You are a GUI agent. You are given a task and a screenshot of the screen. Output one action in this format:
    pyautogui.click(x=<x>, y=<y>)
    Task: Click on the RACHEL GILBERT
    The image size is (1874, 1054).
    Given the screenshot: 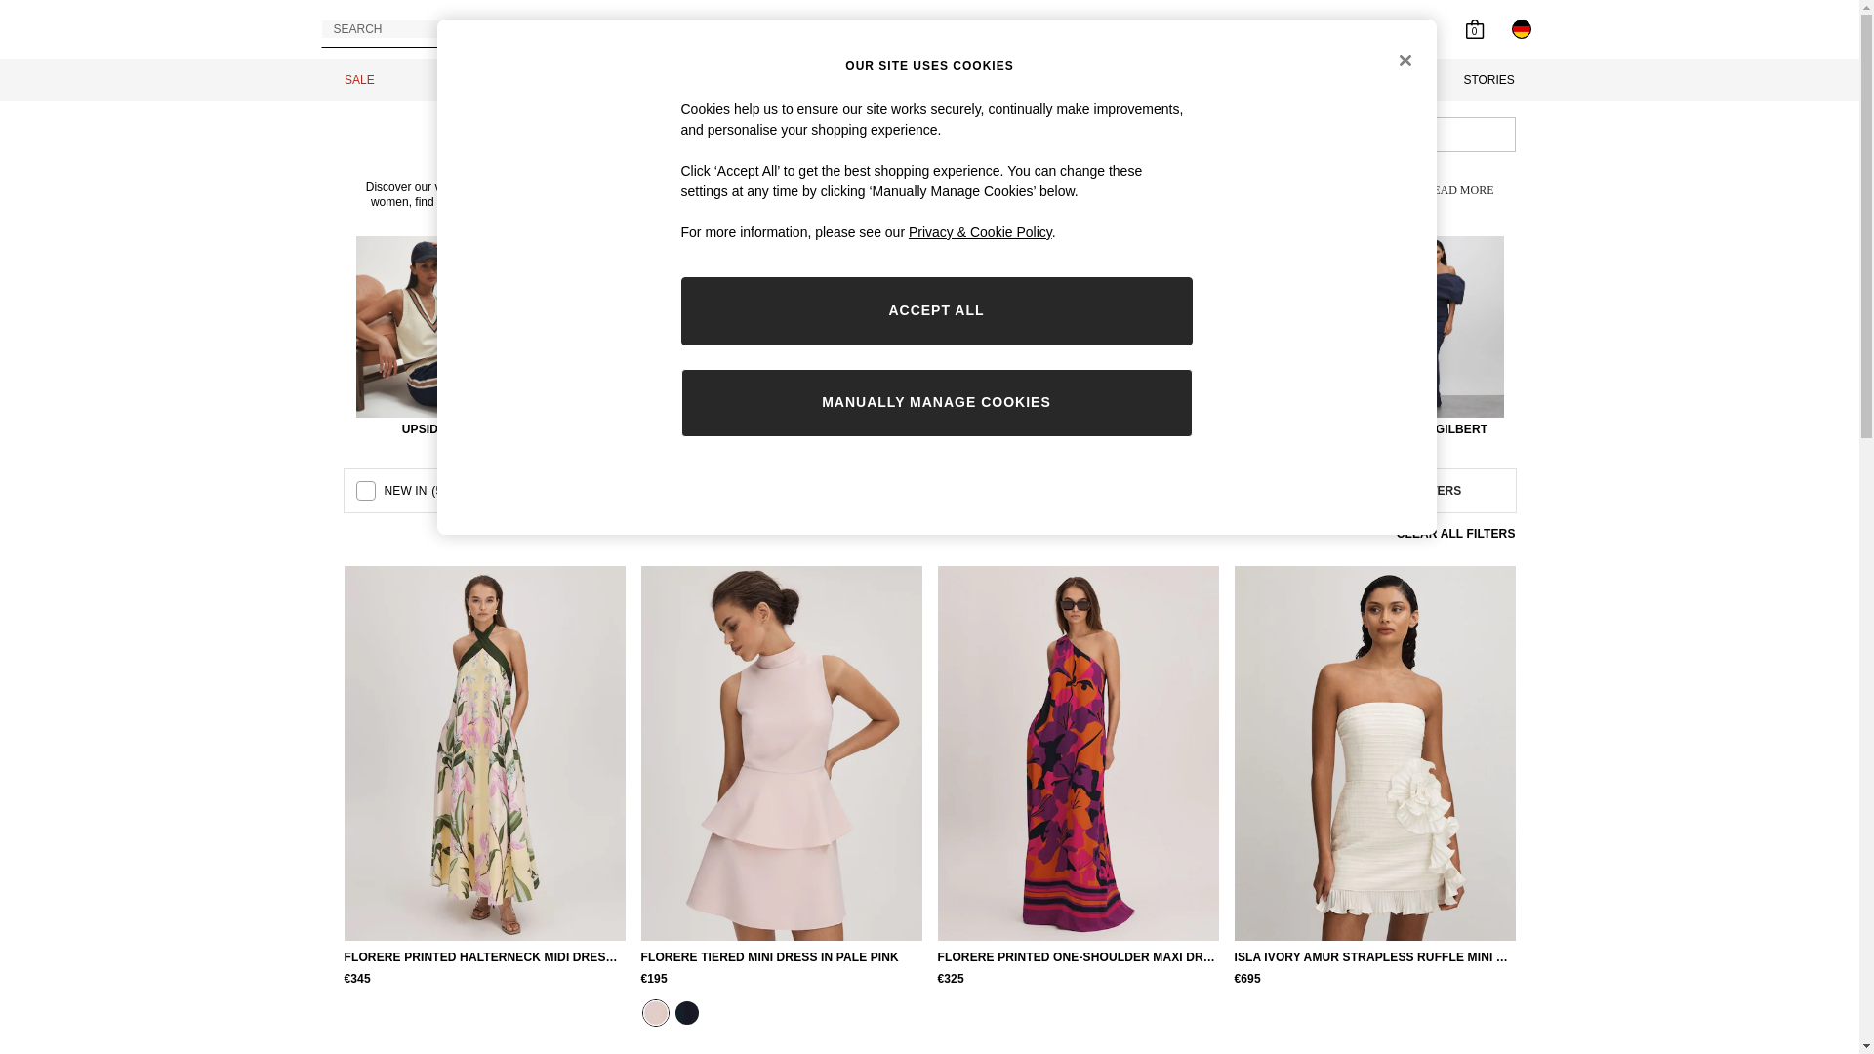 What is the action you would take?
    pyautogui.click(x=1434, y=337)
    